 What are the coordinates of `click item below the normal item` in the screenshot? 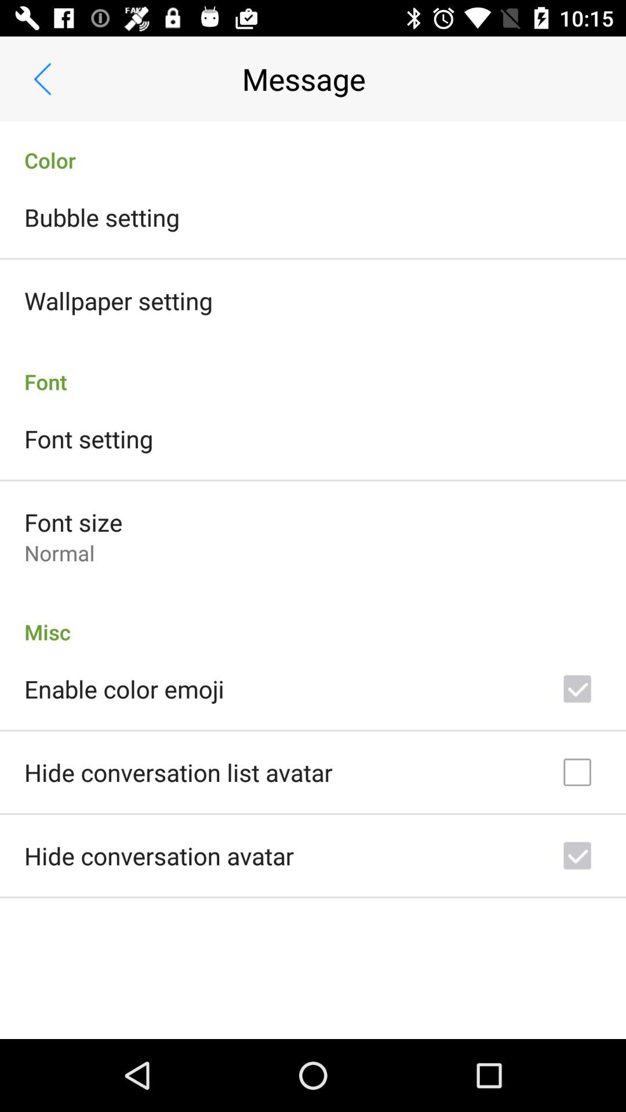 It's located at (313, 620).